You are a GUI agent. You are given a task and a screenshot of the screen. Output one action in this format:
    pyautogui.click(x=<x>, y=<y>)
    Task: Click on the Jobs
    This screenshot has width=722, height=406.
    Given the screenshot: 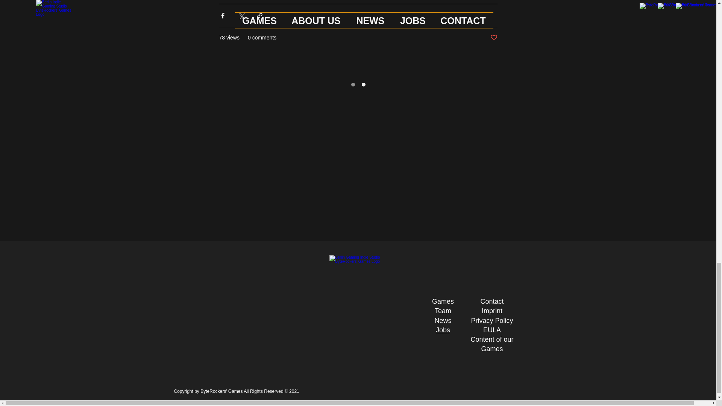 What is the action you would take?
    pyautogui.click(x=443, y=330)
    